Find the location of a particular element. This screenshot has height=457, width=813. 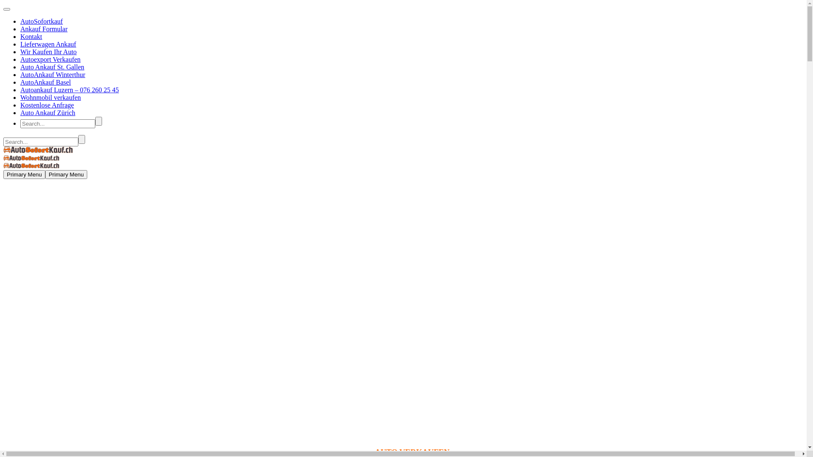

AutoSofortkauf is located at coordinates (41, 21).